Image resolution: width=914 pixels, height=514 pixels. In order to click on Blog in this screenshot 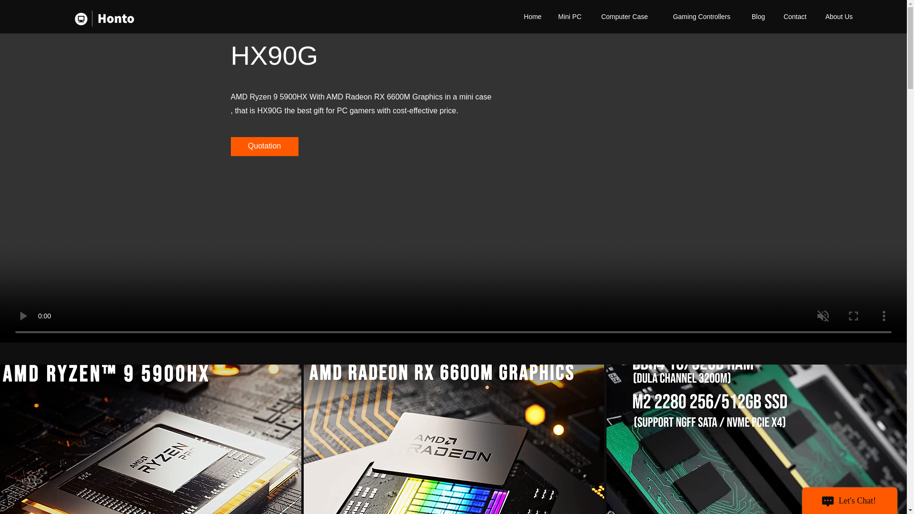, I will do `click(758, 16)`.